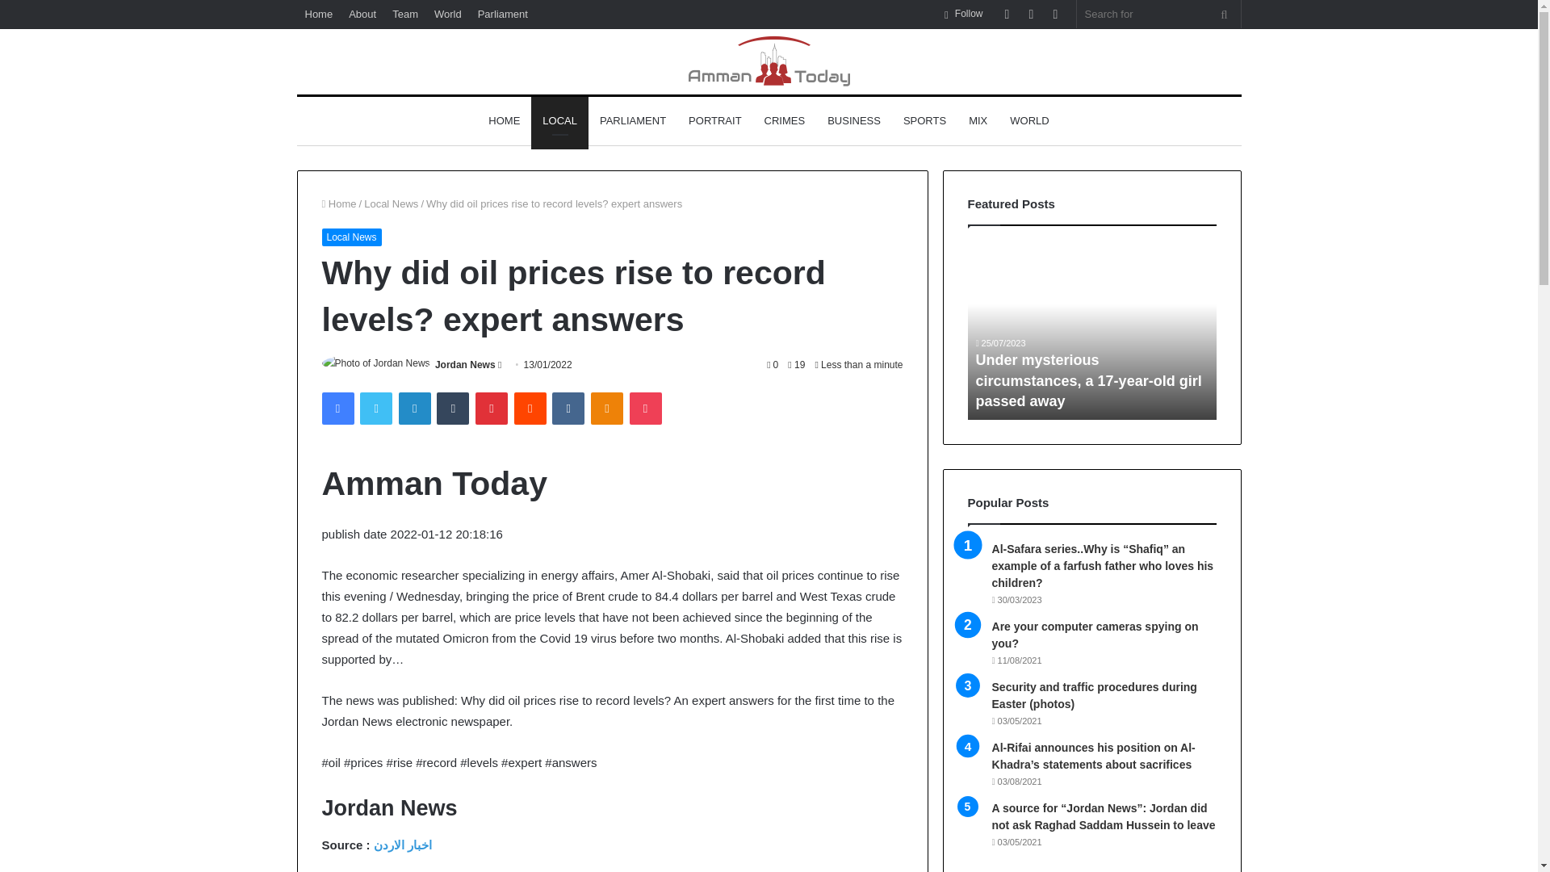 The image size is (1550, 872). I want to click on Tumblr, so click(453, 409).